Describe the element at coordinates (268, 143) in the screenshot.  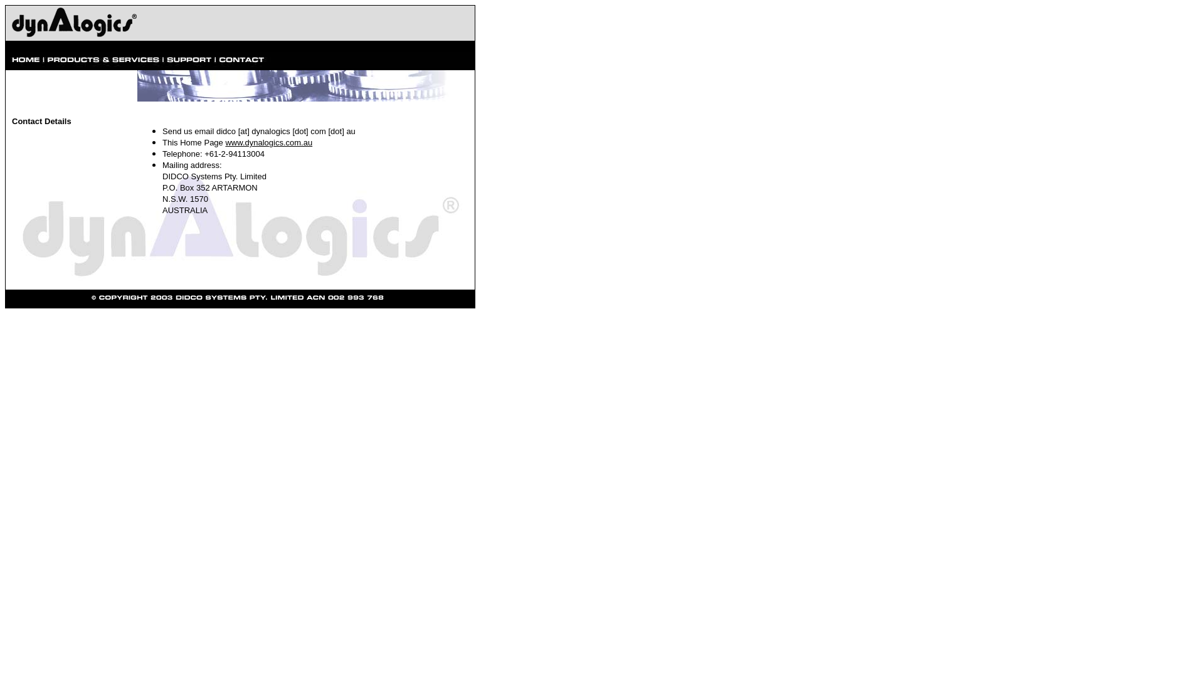
I see `www.dynalogics.com.au` at that location.